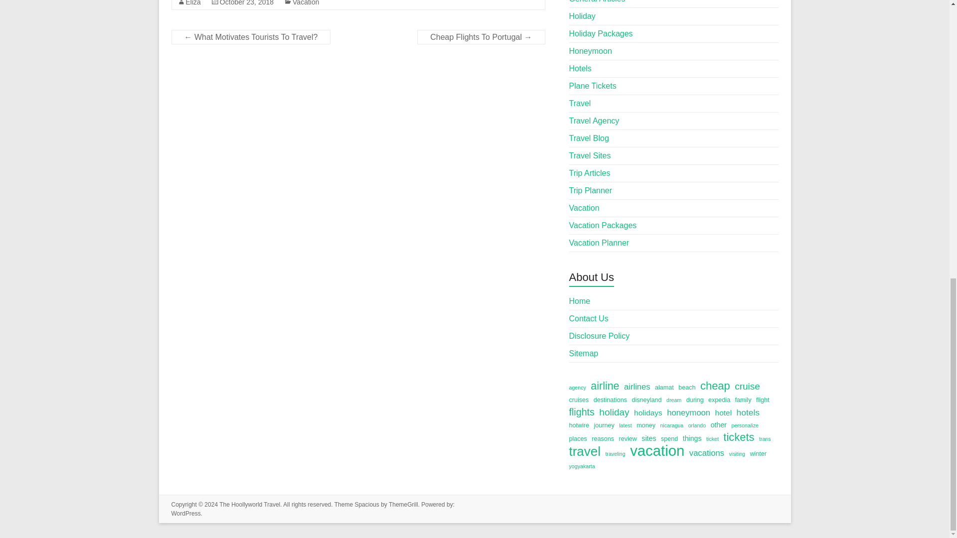 Image resolution: width=957 pixels, height=538 pixels. What do you see at coordinates (186, 513) in the screenshot?
I see `WordPress` at bounding box center [186, 513].